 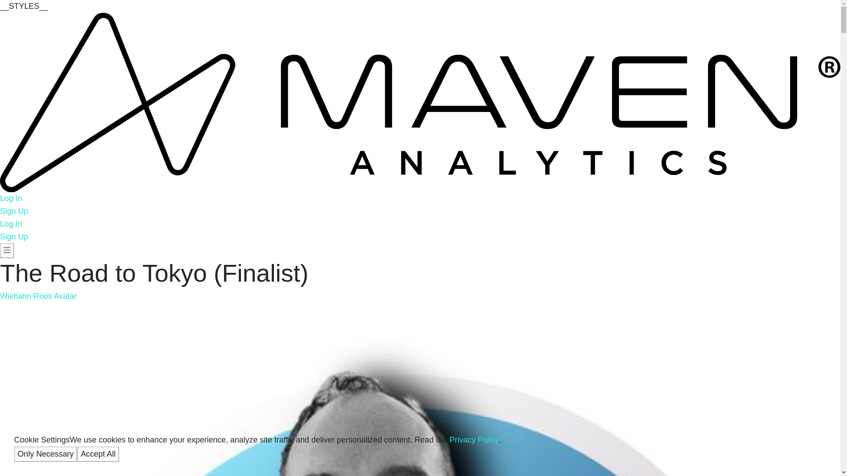 I want to click on Log In, so click(x=11, y=224).